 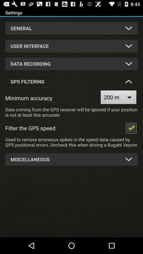 I want to click on uncheck option, so click(x=131, y=128).